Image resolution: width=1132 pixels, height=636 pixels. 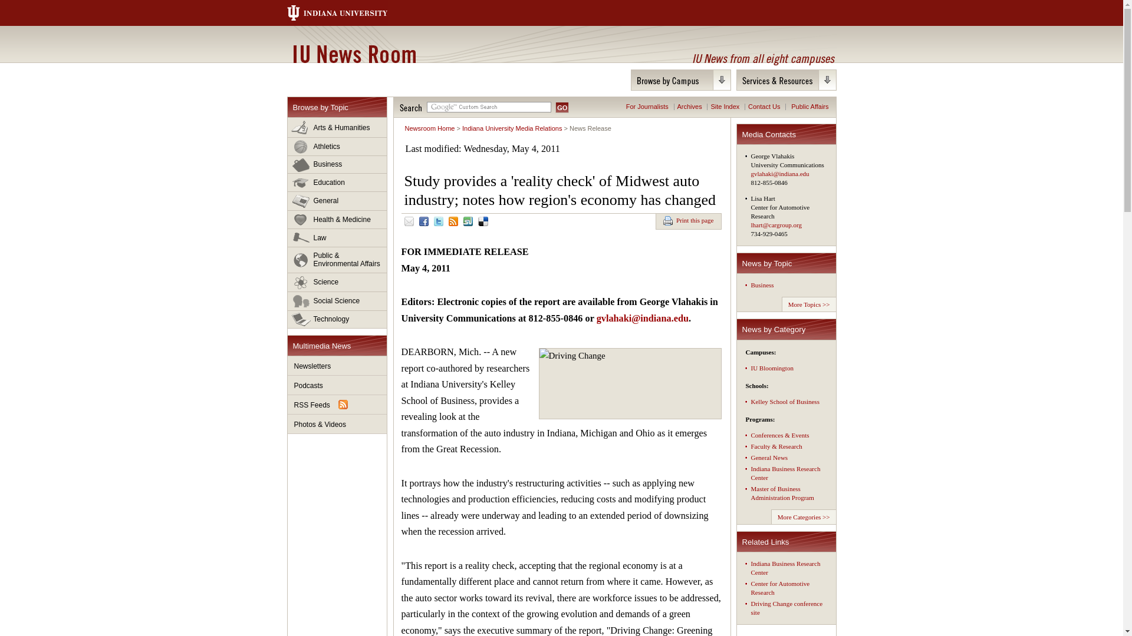 What do you see at coordinates (337, 366) in the screenshot?
I see `Newsletters` at bounding box center [337, 366].